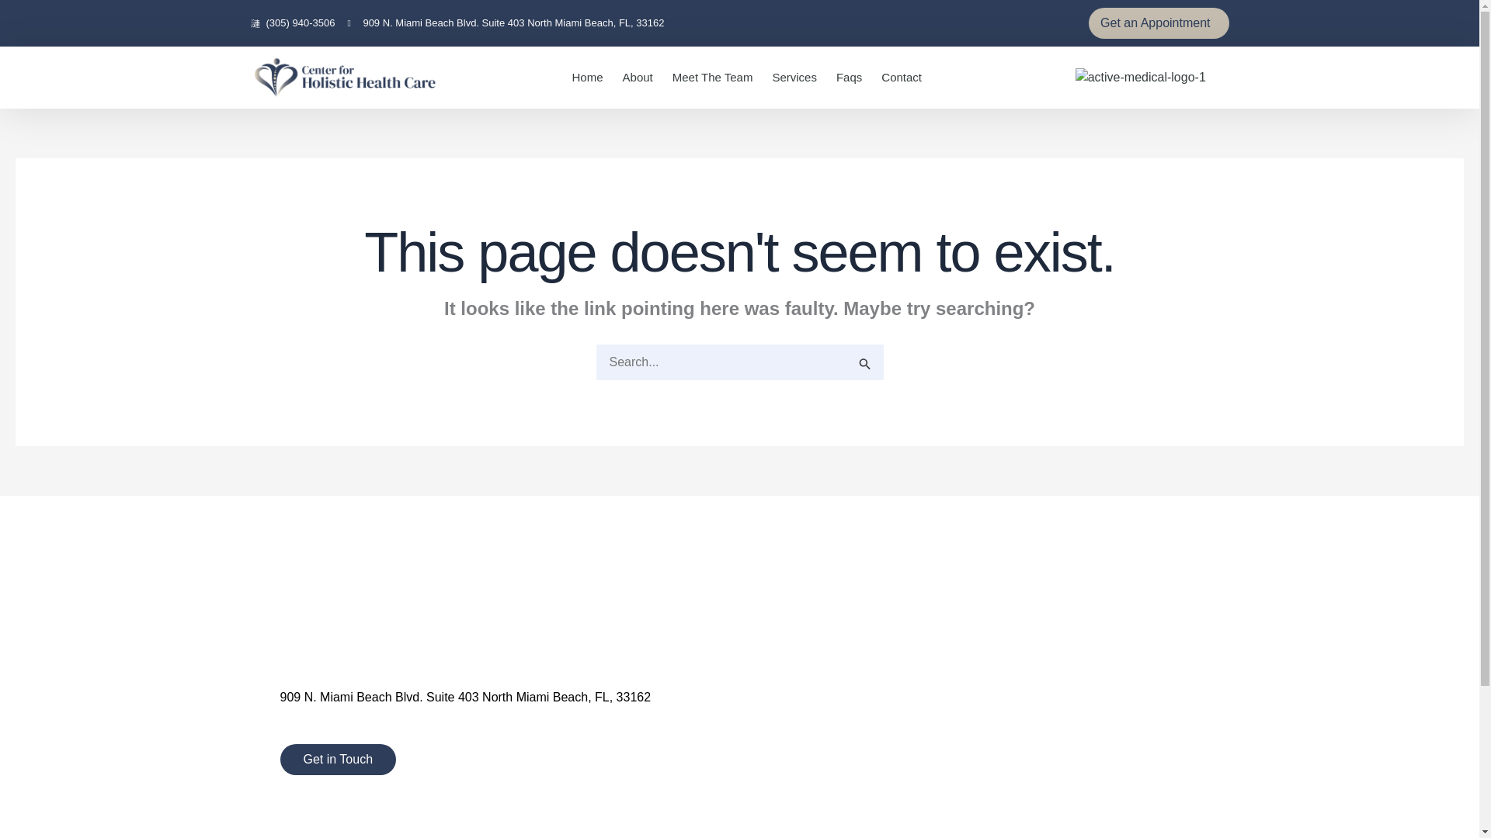 The image size is (1491, 838). What do you see at coordinates (712, 77) in the screenshot?
I see `Meet The Team` at bounding box center [712, 77].